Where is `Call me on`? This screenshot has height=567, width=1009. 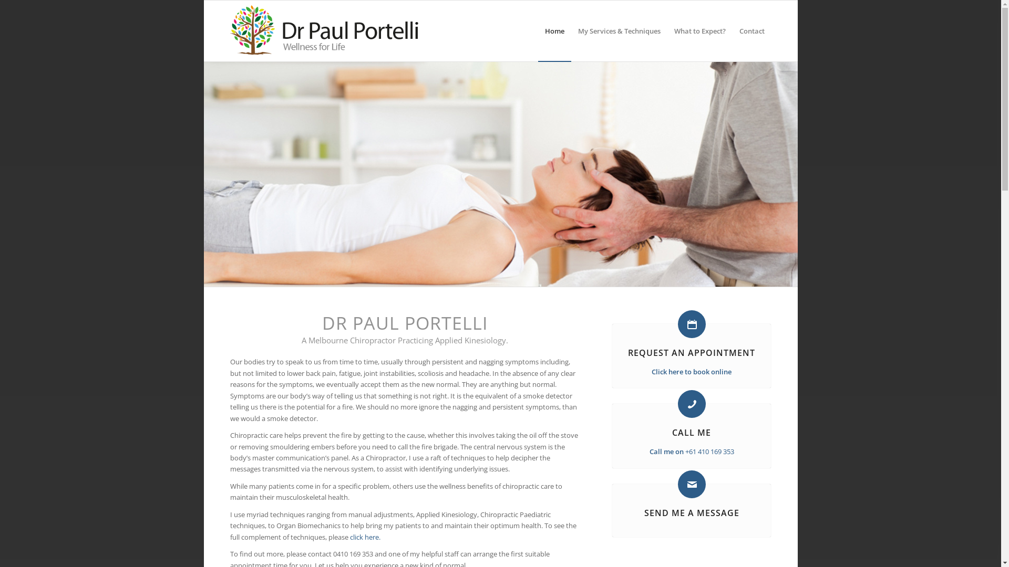
Call me on is located at coordinates (667, 451).